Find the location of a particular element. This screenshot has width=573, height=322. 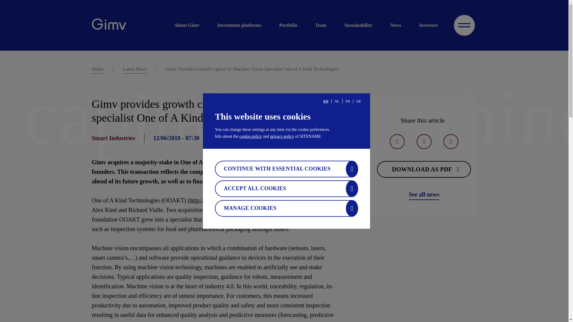

About Gimv is located at coordinates (191, 25).